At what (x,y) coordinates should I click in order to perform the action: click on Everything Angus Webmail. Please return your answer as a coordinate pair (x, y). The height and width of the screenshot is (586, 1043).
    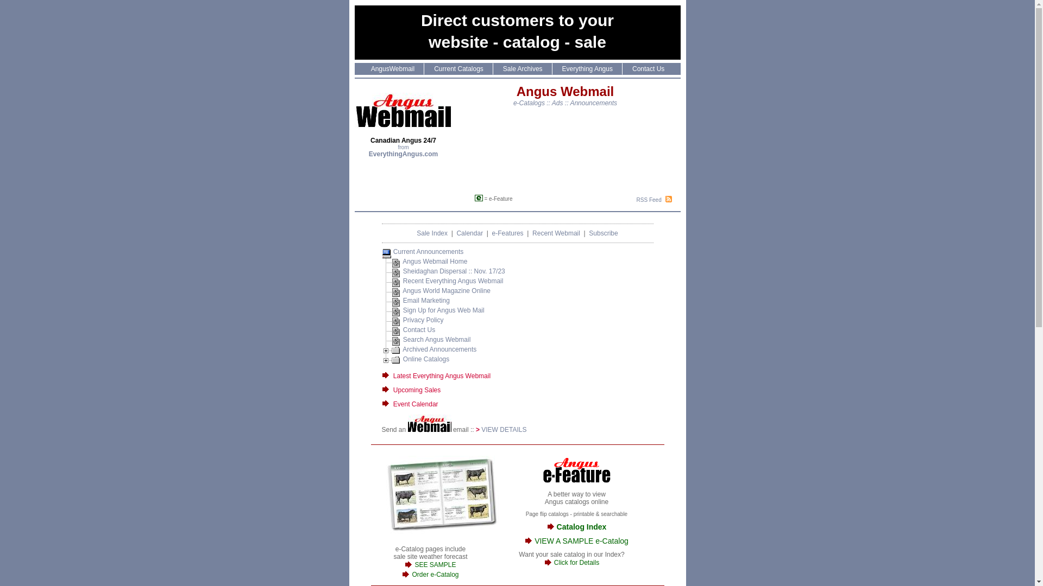
    Looking at the image, I should click on (451, 376).